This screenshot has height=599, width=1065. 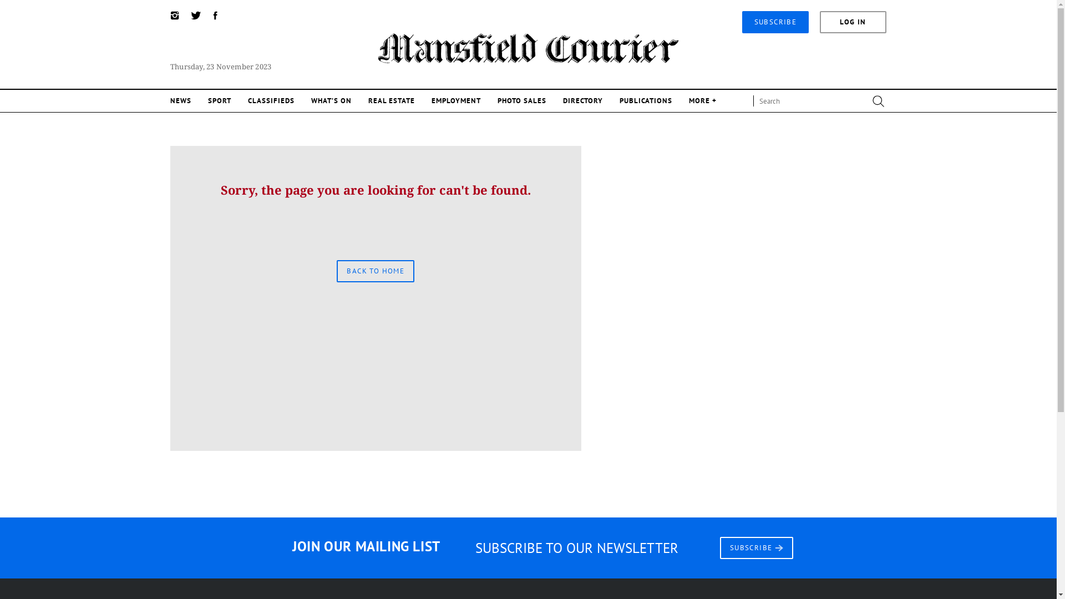 What do you see at coordinates (181, 101) in the screenshot?
I see `NEWS` at bounding box center [181, 101].